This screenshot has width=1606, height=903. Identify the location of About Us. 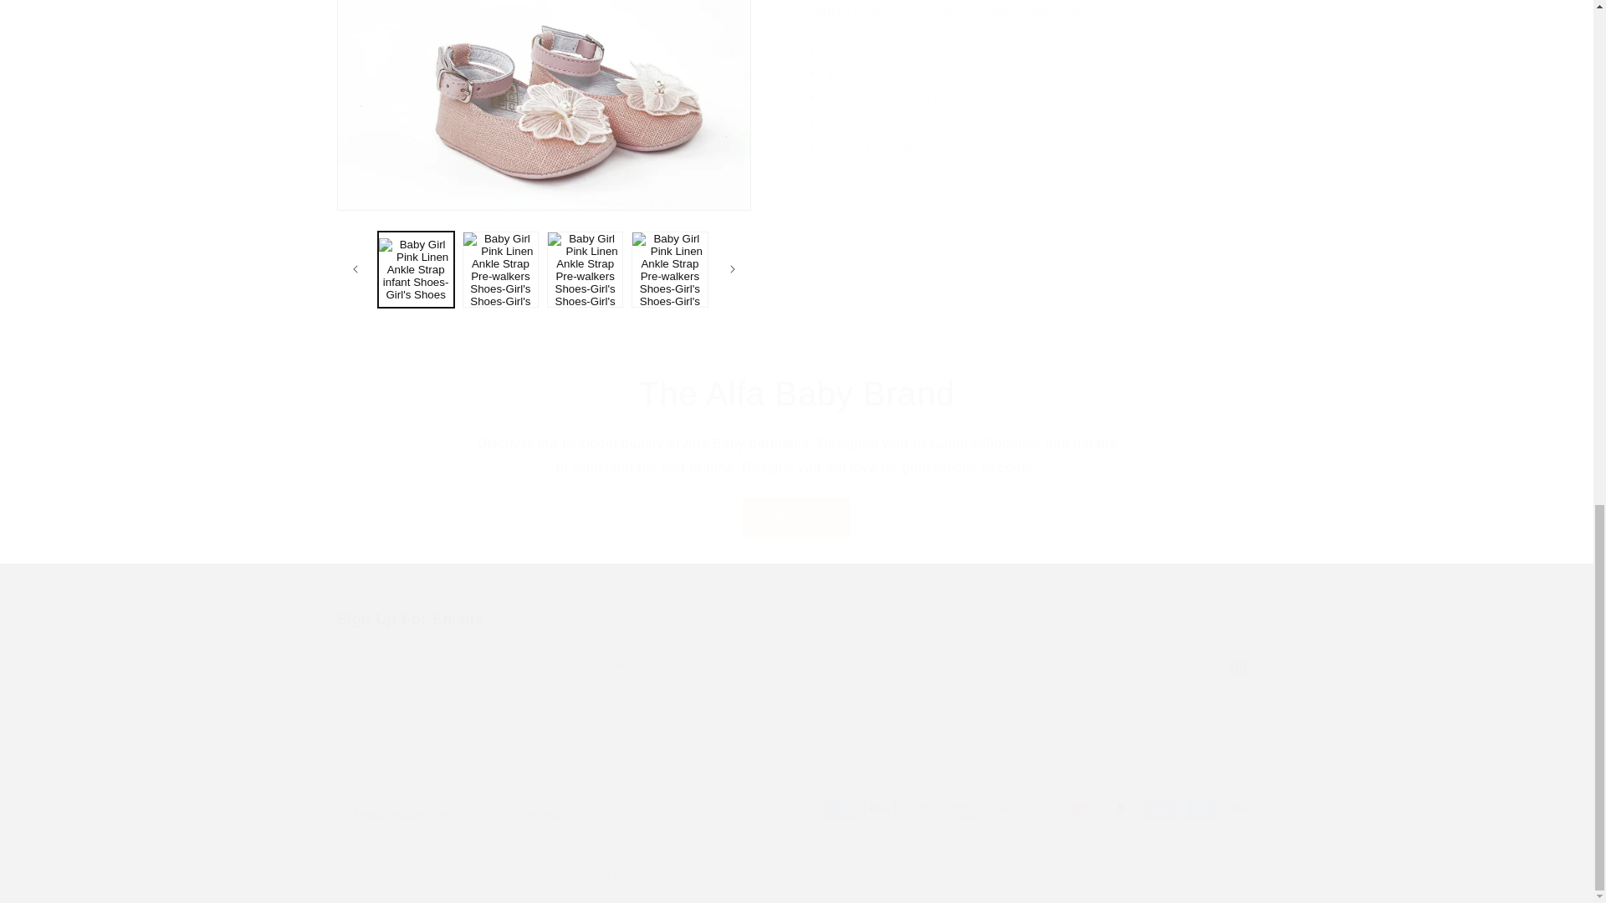
(796, 517).